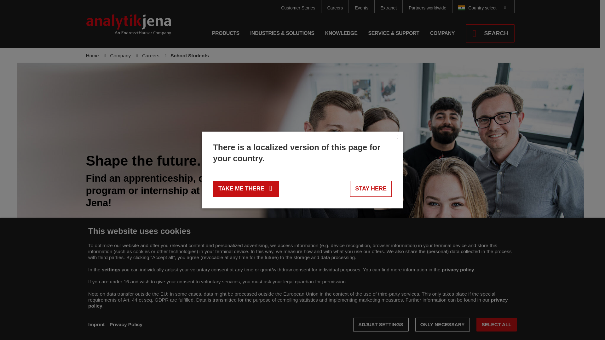 This screenshot has width=605, height=340. What do you see at coordinates (490, 33) in the screenshot?
I see `SEARCH` at bounding box center [490, 33].